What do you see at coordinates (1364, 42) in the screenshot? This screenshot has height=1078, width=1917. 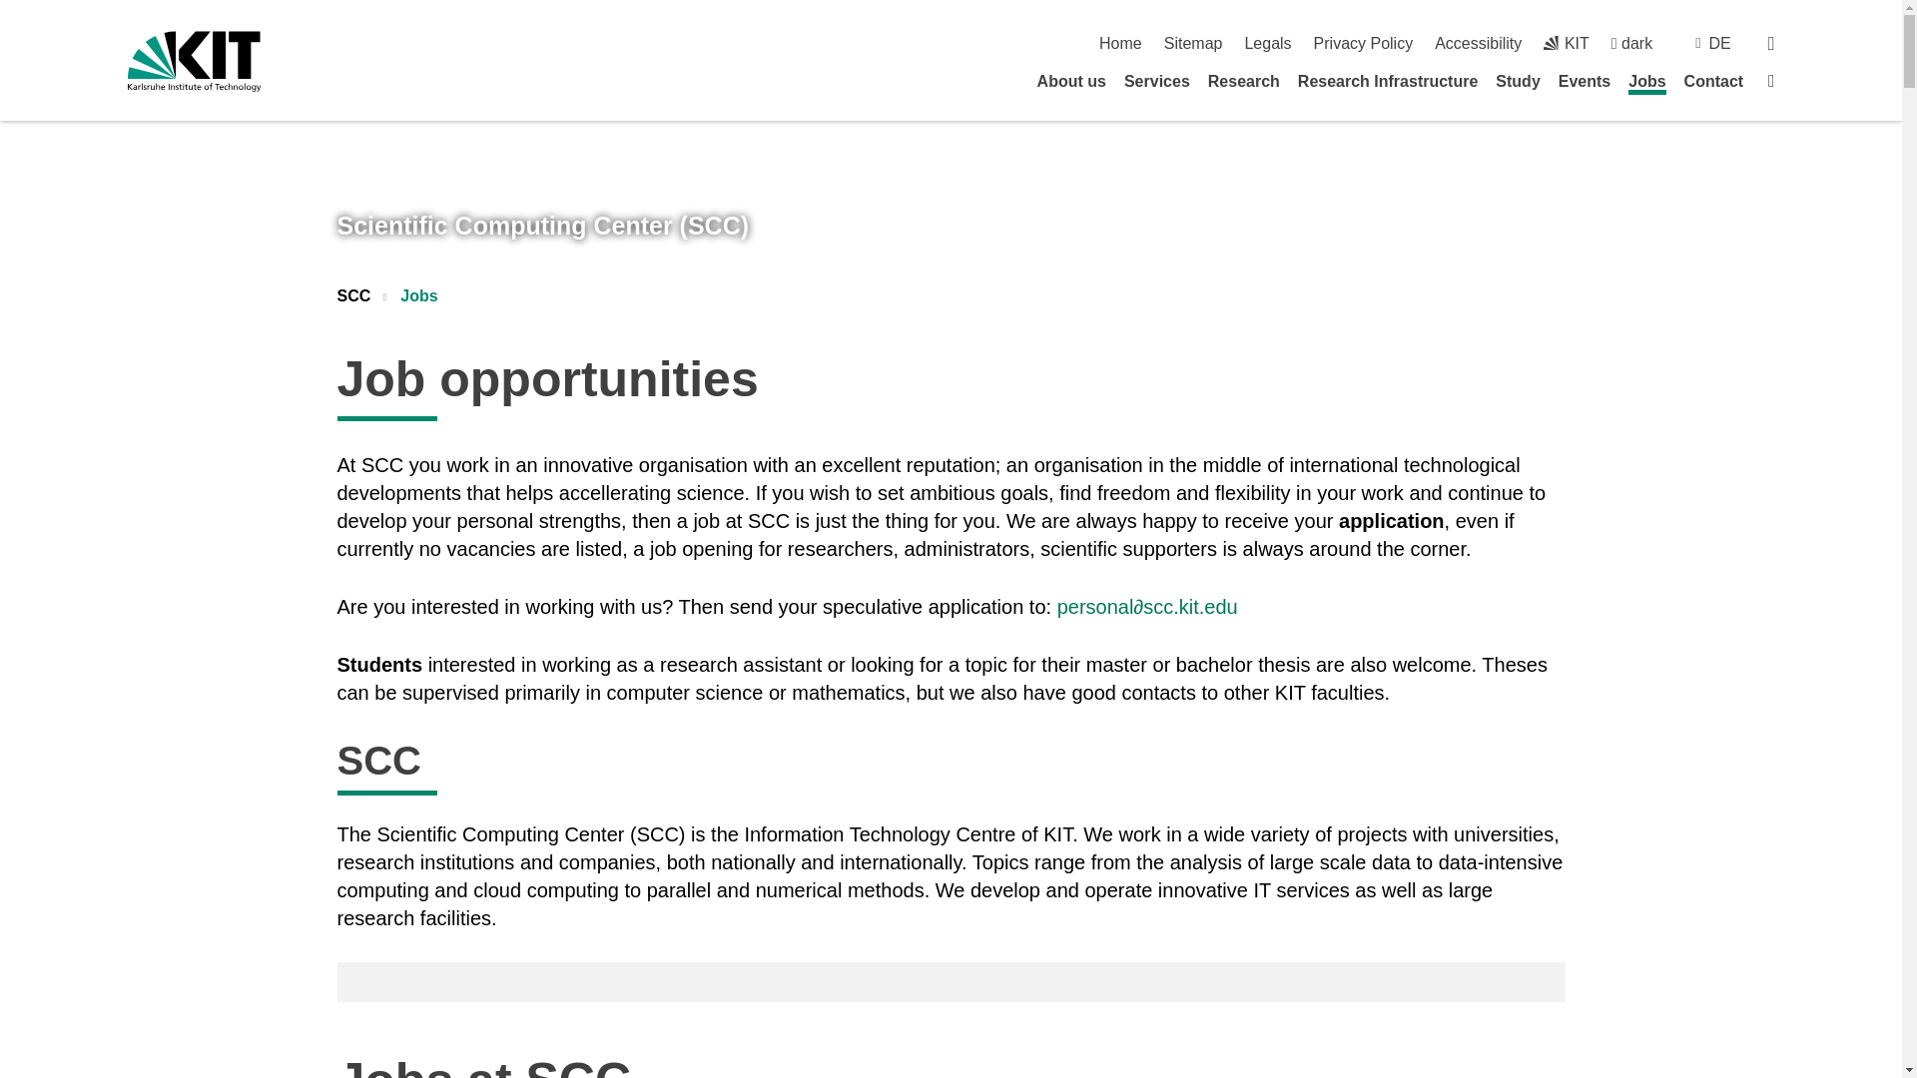 I see `Privacy Policy` at bounding box center [1364, 42].